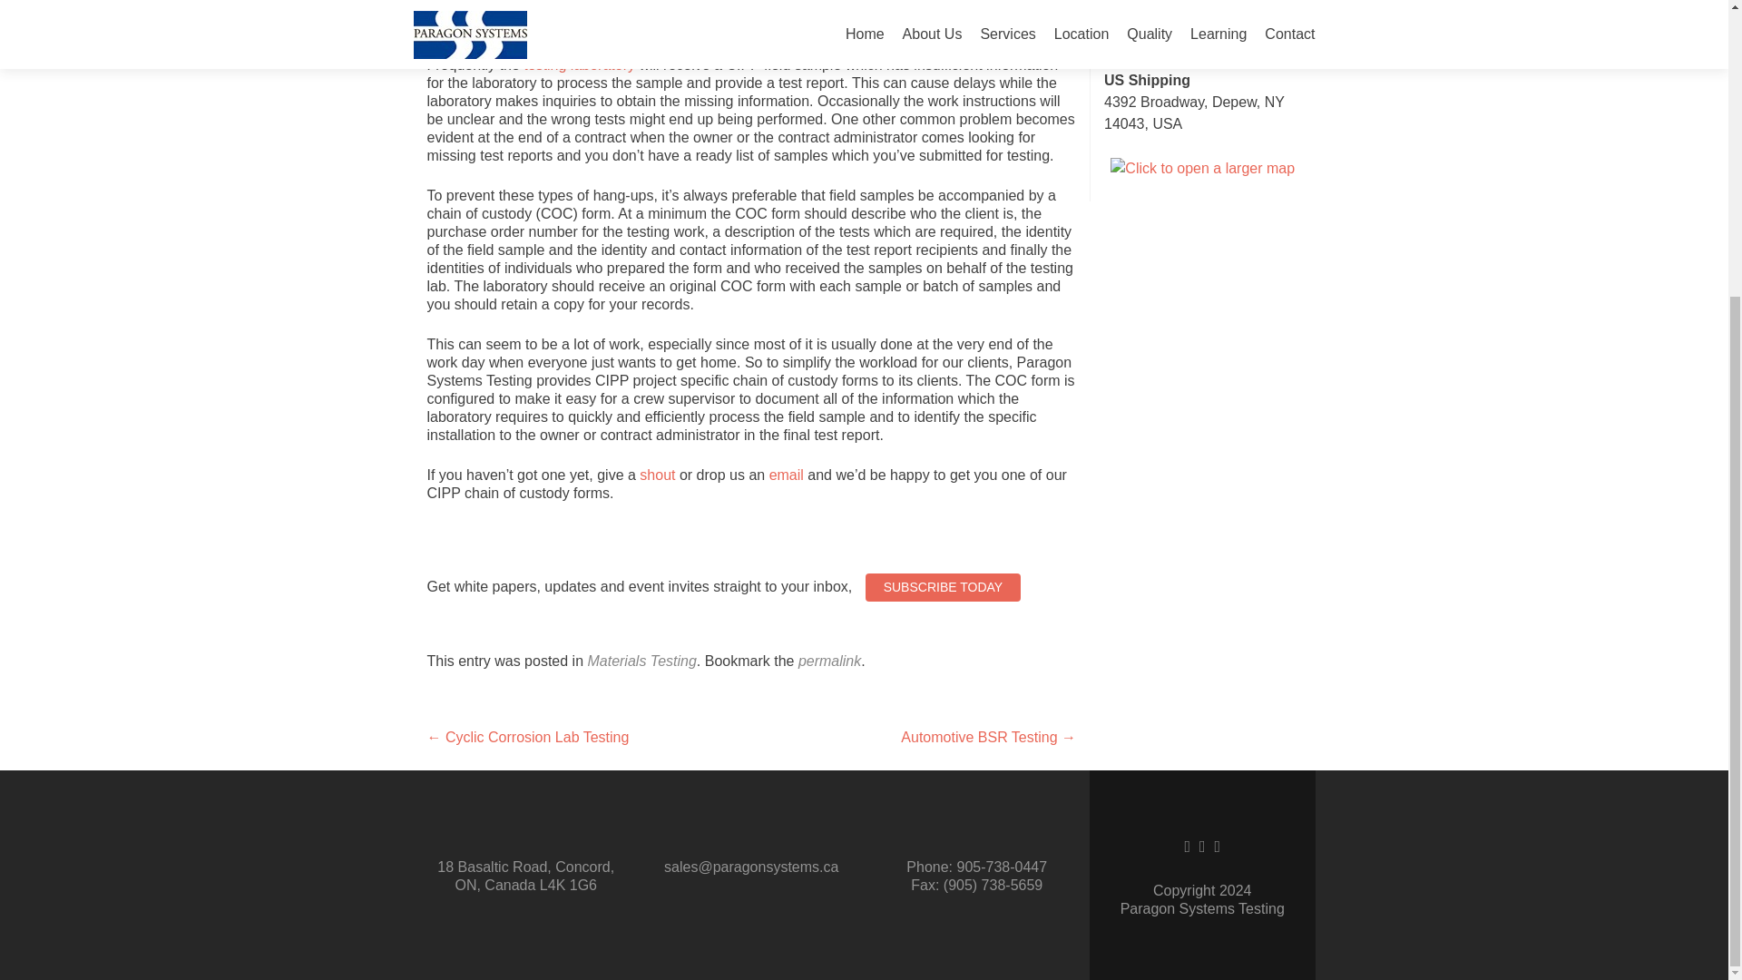 This screenshot has height=980, width=1742. What do you see at coordinates (1202, 168) in the screenshot?
I see `Click to open a larger map` at bounding box center [1202, 168].